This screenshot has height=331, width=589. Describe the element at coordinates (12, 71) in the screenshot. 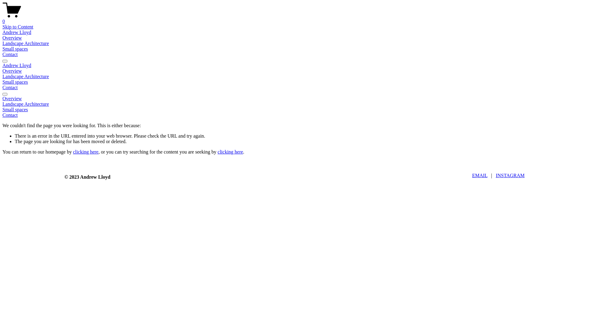

I see `Overview` at that location.